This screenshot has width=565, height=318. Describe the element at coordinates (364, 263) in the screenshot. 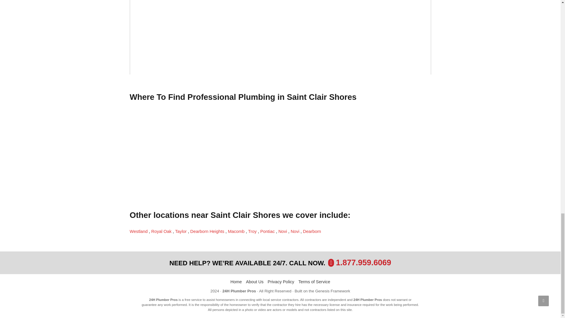

I see `1.877.959.6069` at that location.